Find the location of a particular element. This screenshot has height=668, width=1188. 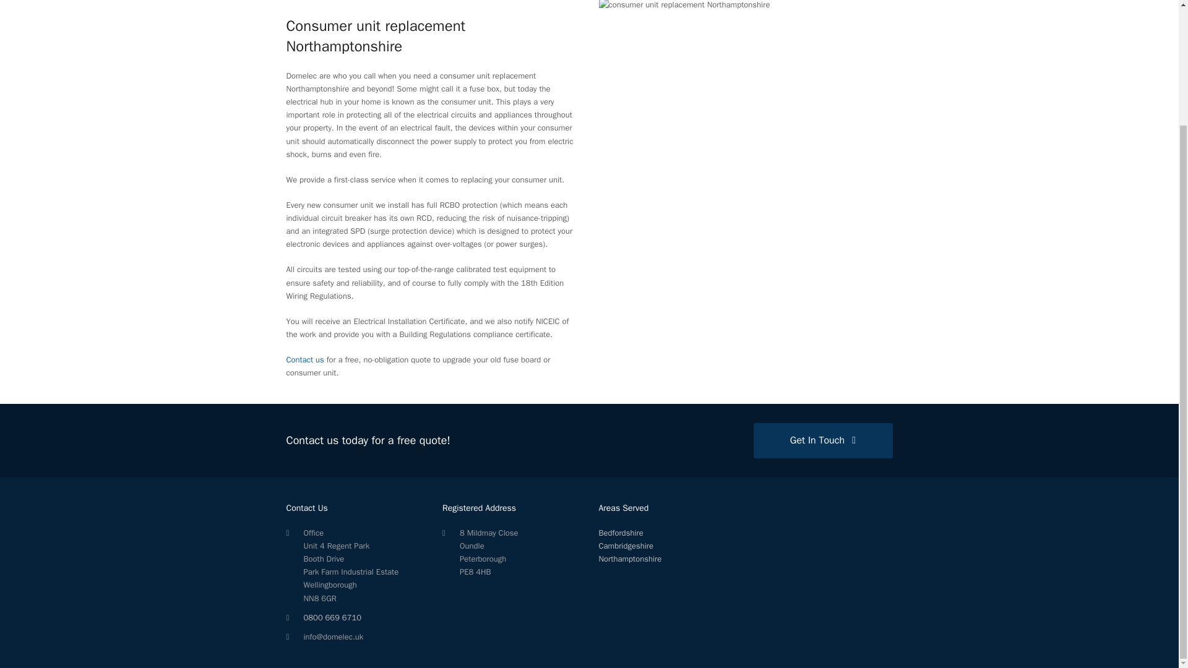

Bedfordshire is located at coordinates (621, 533).